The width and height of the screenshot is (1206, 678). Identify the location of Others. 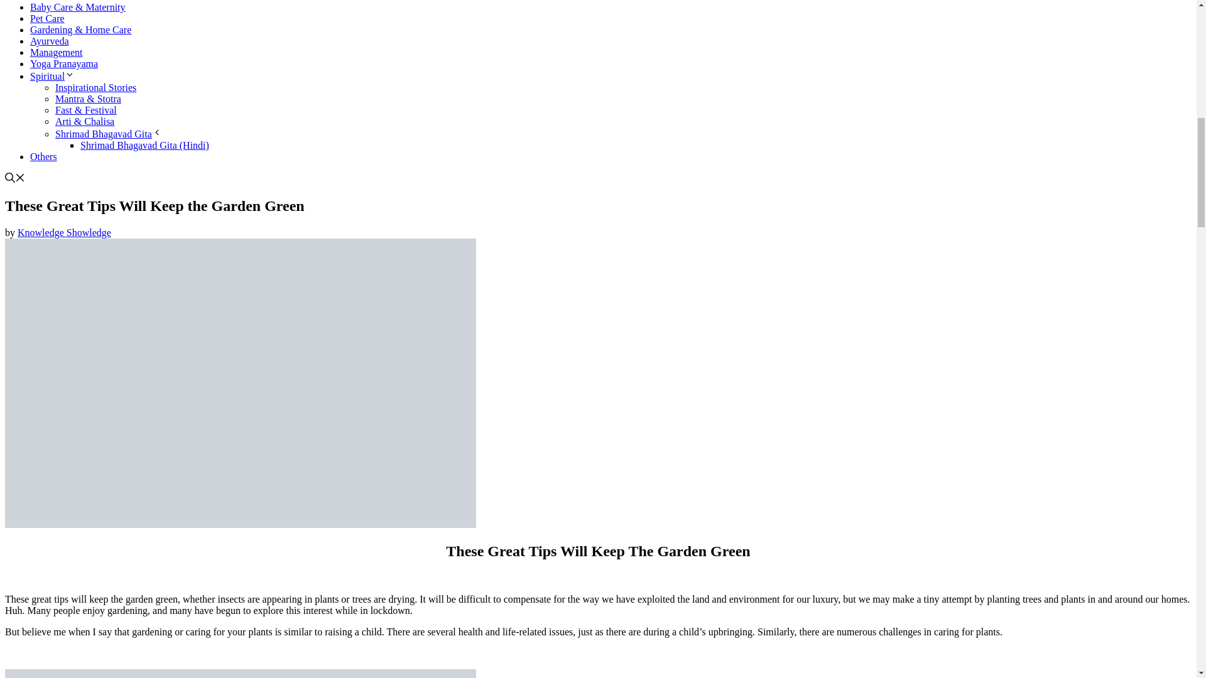
(43, 156).